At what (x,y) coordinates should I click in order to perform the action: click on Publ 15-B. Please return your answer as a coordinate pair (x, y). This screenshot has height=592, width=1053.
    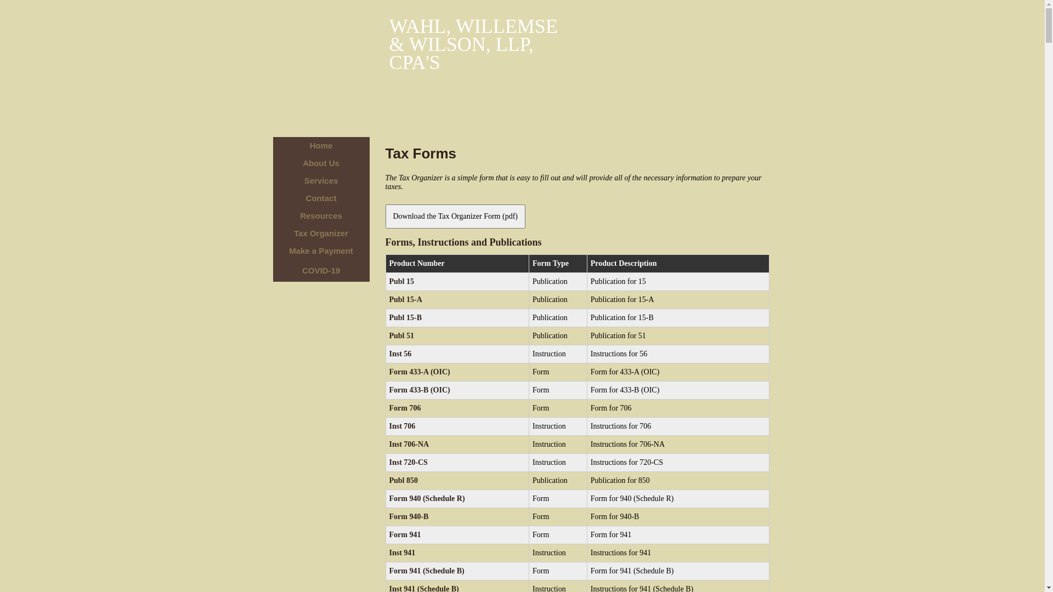
    Looking at the image, I should click on (406, 318).